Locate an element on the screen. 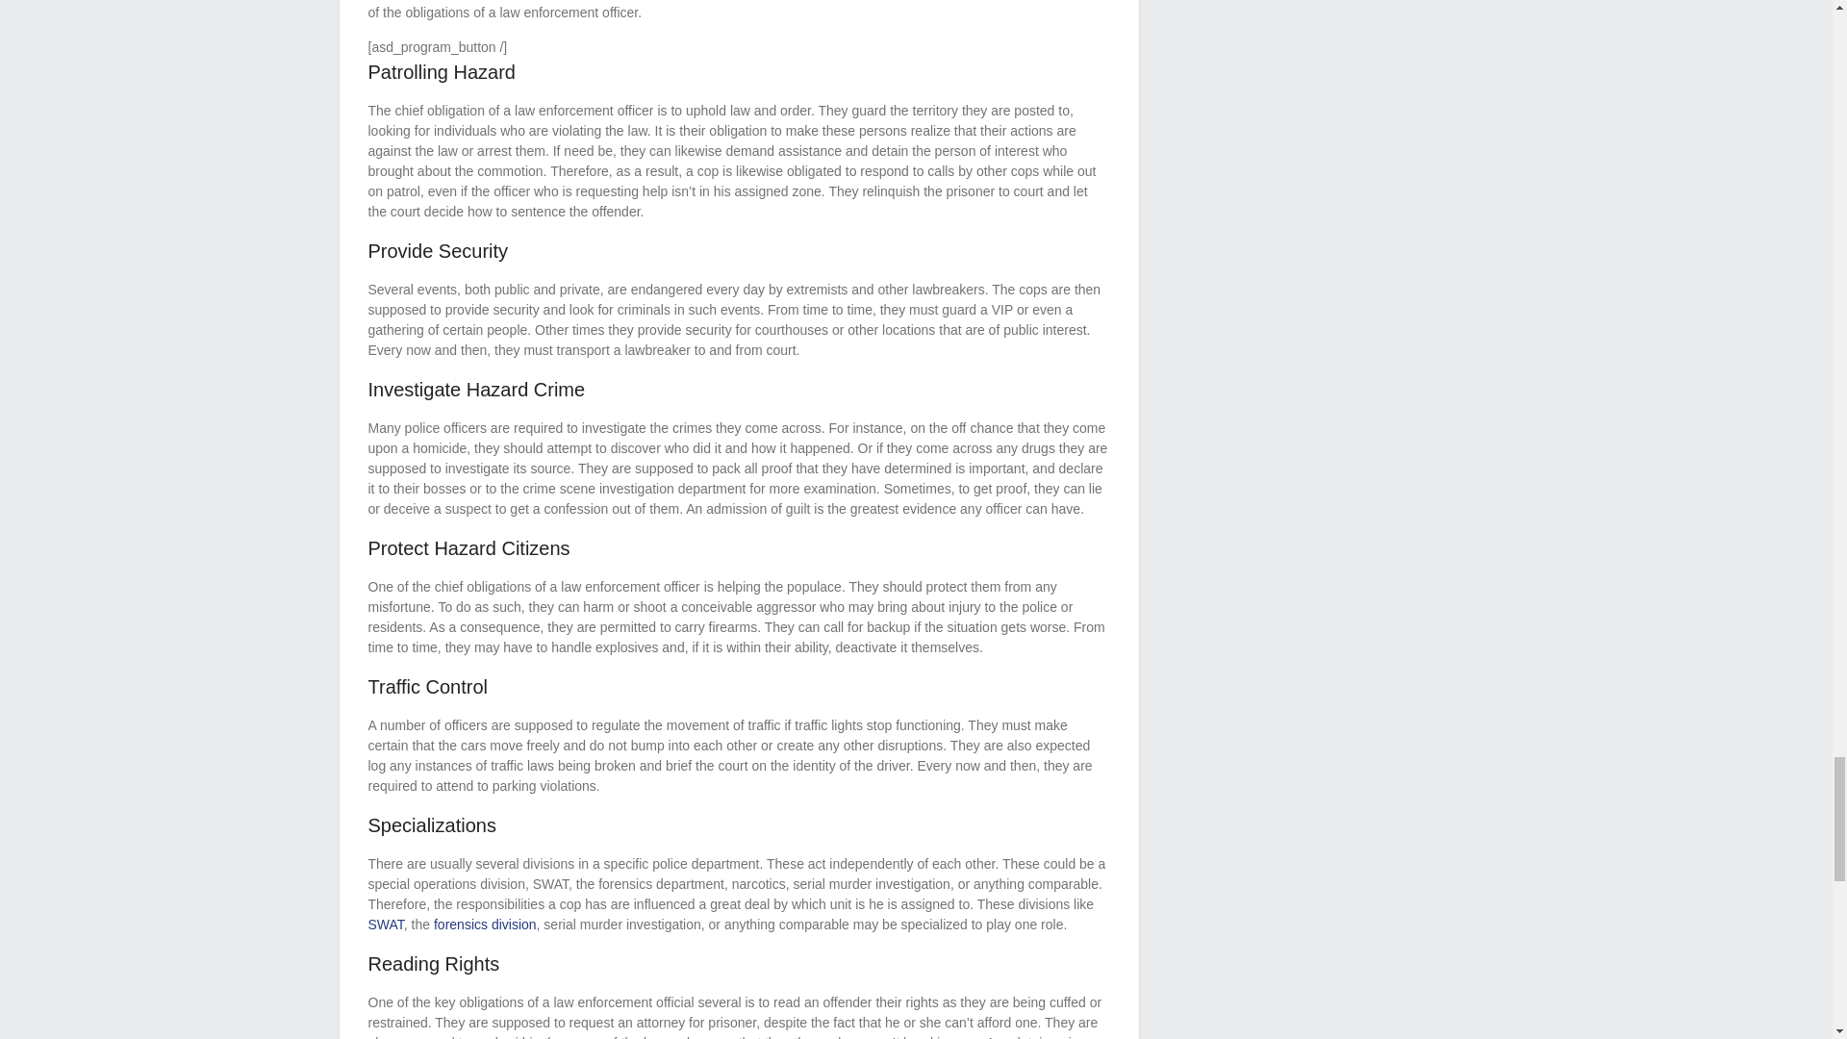 The height and width of the screenshot is (1039, 1847). SWAT is located at coordinates (385, 924).